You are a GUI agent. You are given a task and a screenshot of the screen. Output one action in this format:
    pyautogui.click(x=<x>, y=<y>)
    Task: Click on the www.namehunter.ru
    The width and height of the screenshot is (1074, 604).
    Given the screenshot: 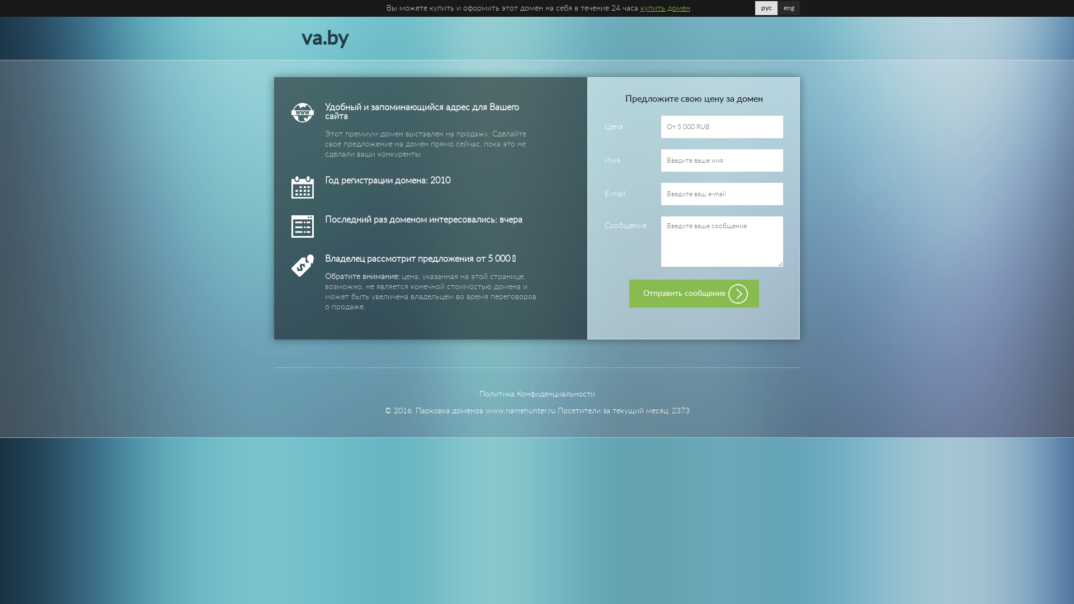 What is the action you would take?
    pyautogui.click(x=520, y=411)
    